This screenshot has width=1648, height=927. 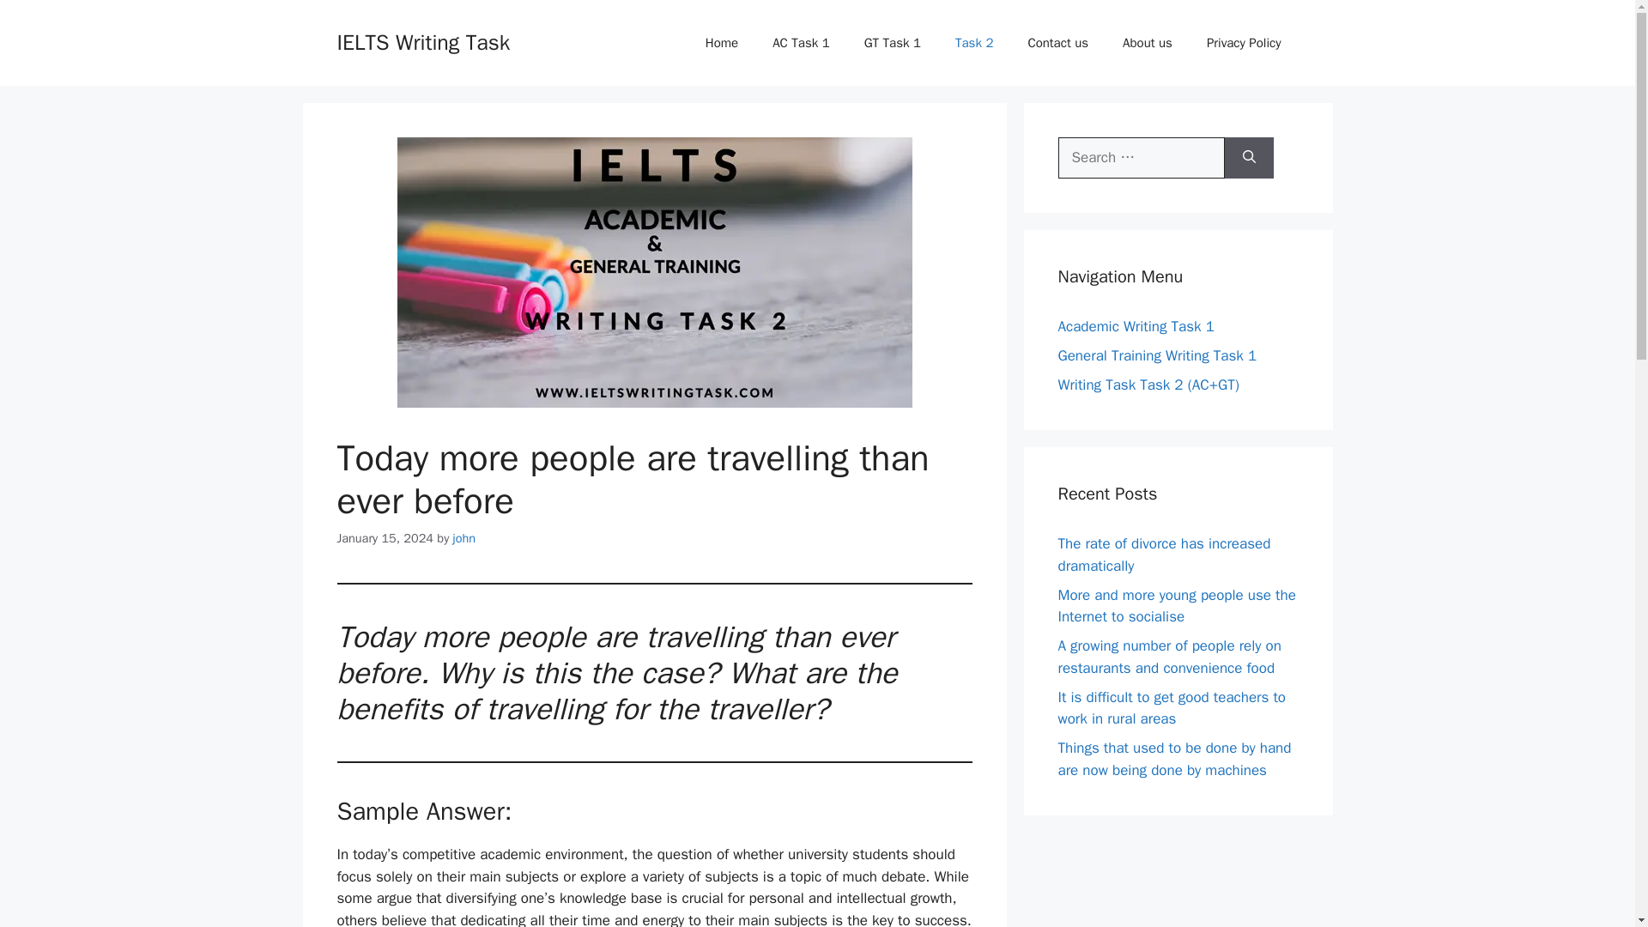 I want to click on More and more young people use the Internet to socialise, so click(x=1176, y=605).